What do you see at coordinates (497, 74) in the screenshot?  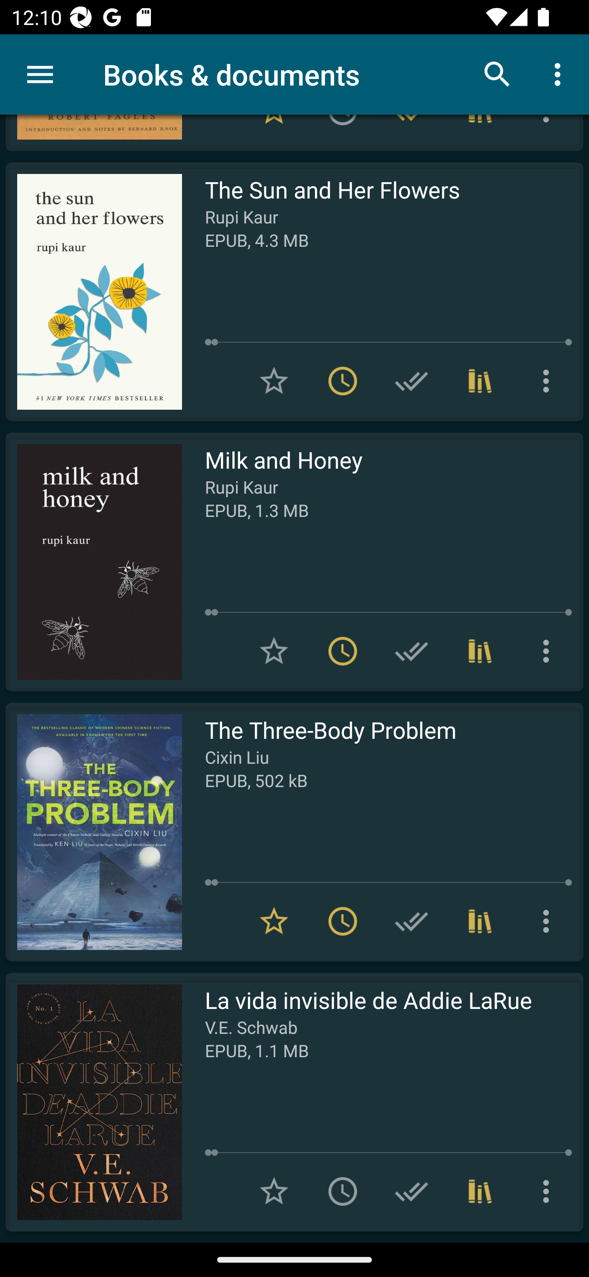 I see `Search books & documents` at bounding box center [497, 74].